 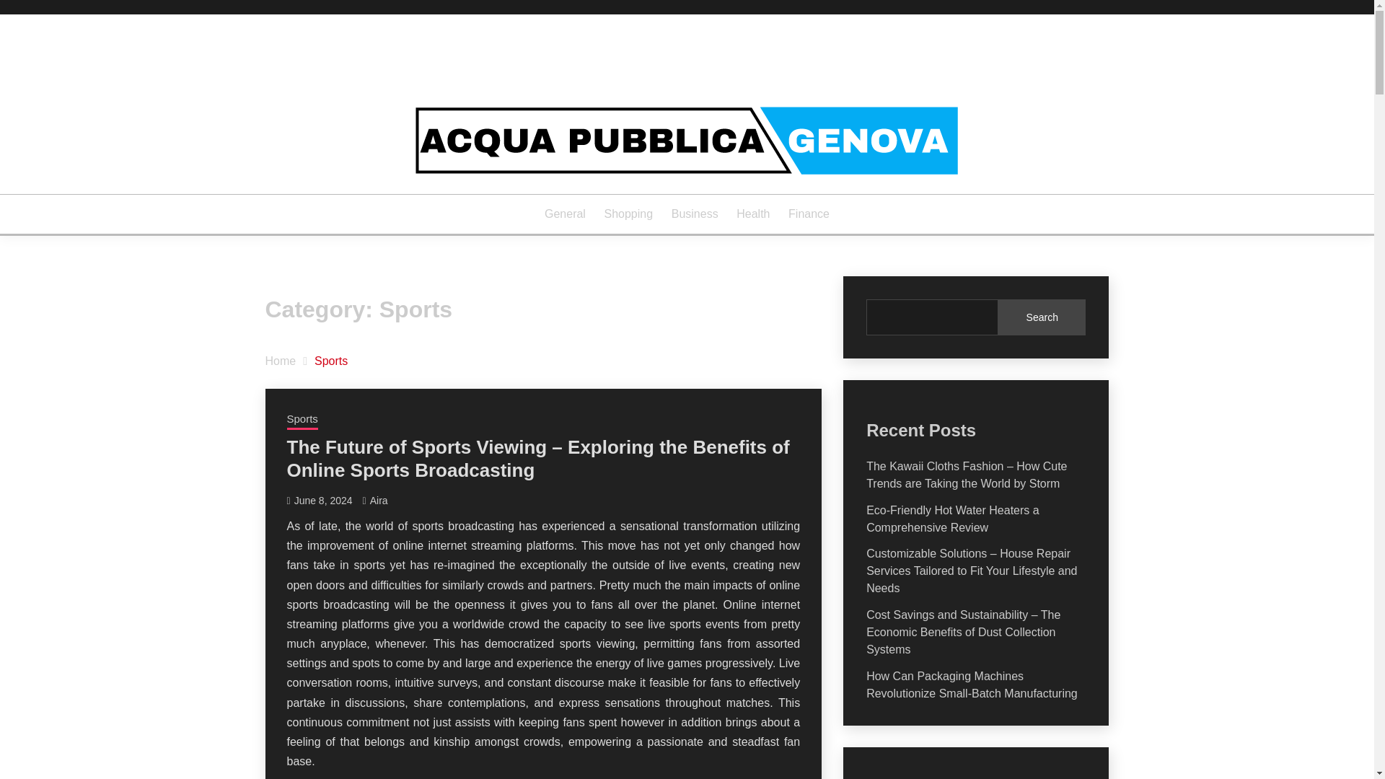 What do you see at coordinates (281, 361) in the screenshot?
I see `Home` at bounding box center [281, 361].